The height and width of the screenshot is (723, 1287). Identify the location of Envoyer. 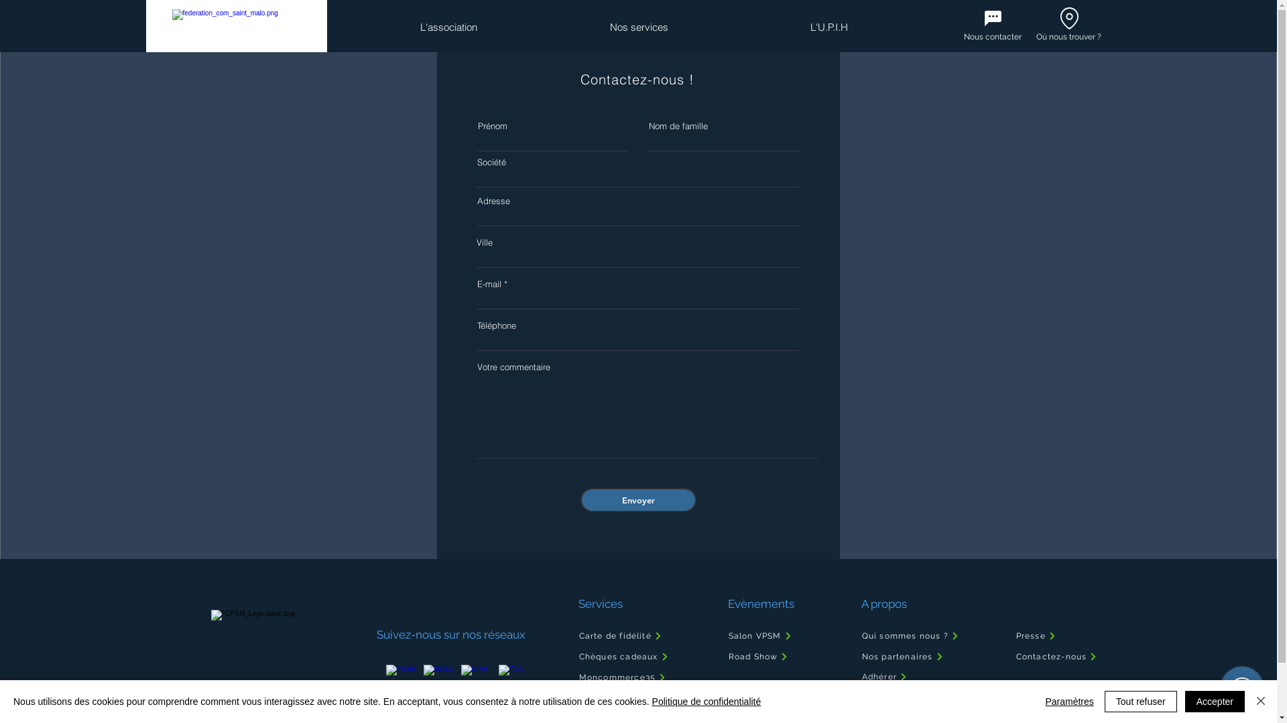
(638, 500).